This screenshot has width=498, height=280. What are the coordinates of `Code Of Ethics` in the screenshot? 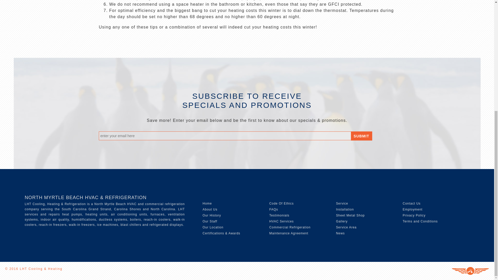 It's located at (281, 203).